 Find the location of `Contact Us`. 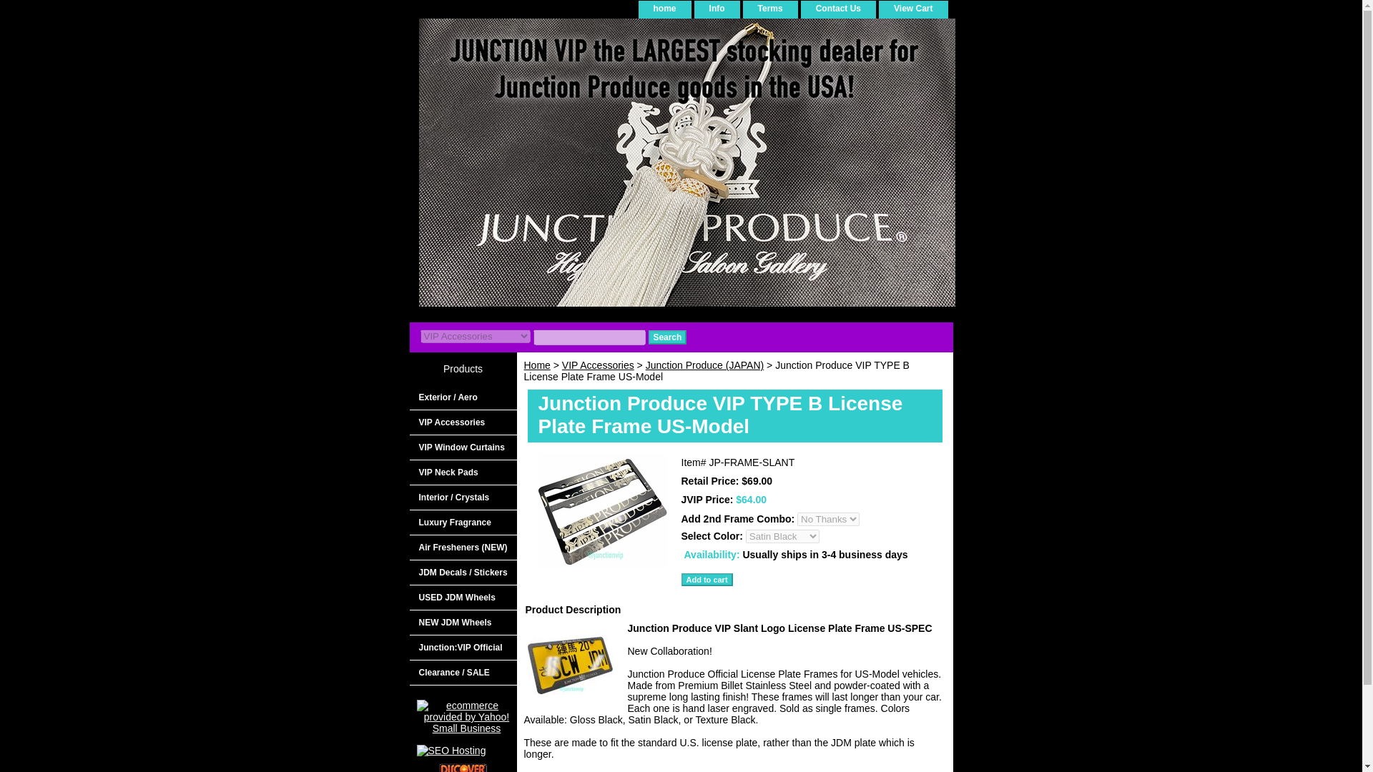

Contact Us is located at coordinates (838, 9).